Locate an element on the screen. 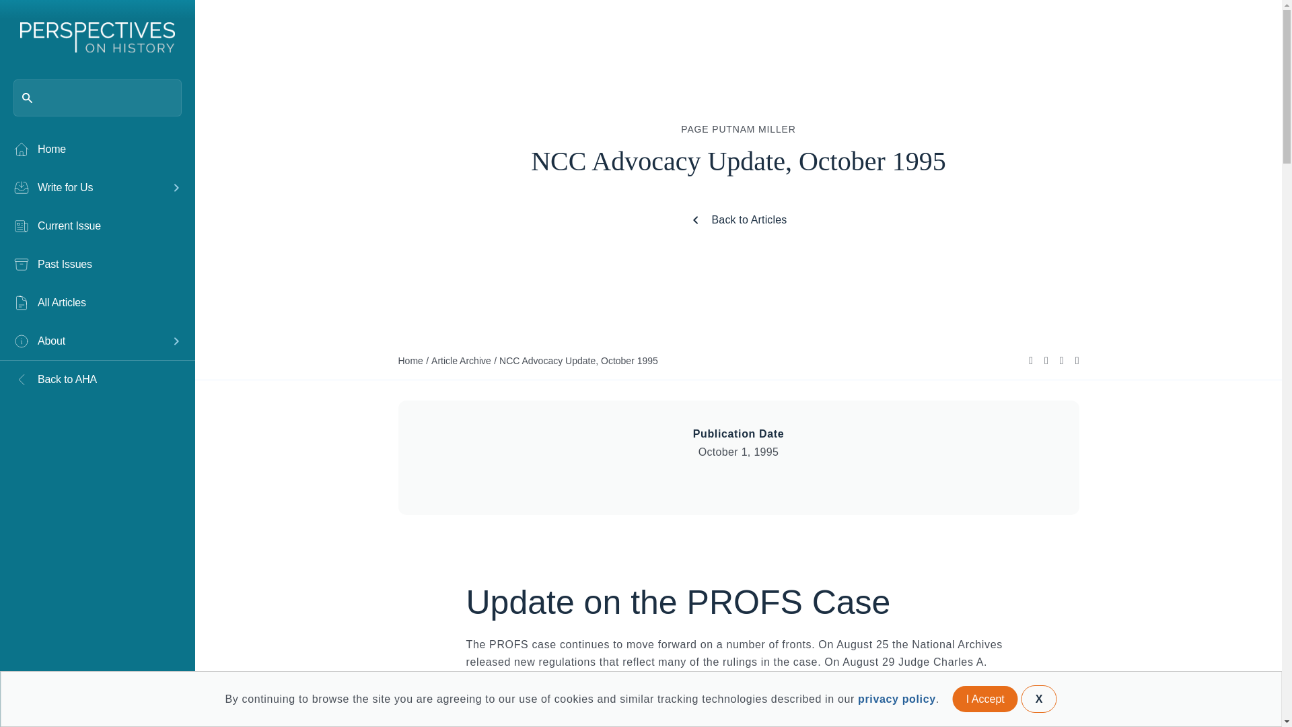 The height and width of the screenshot is (727, 1292). Home is located at coordinates (97, 149).